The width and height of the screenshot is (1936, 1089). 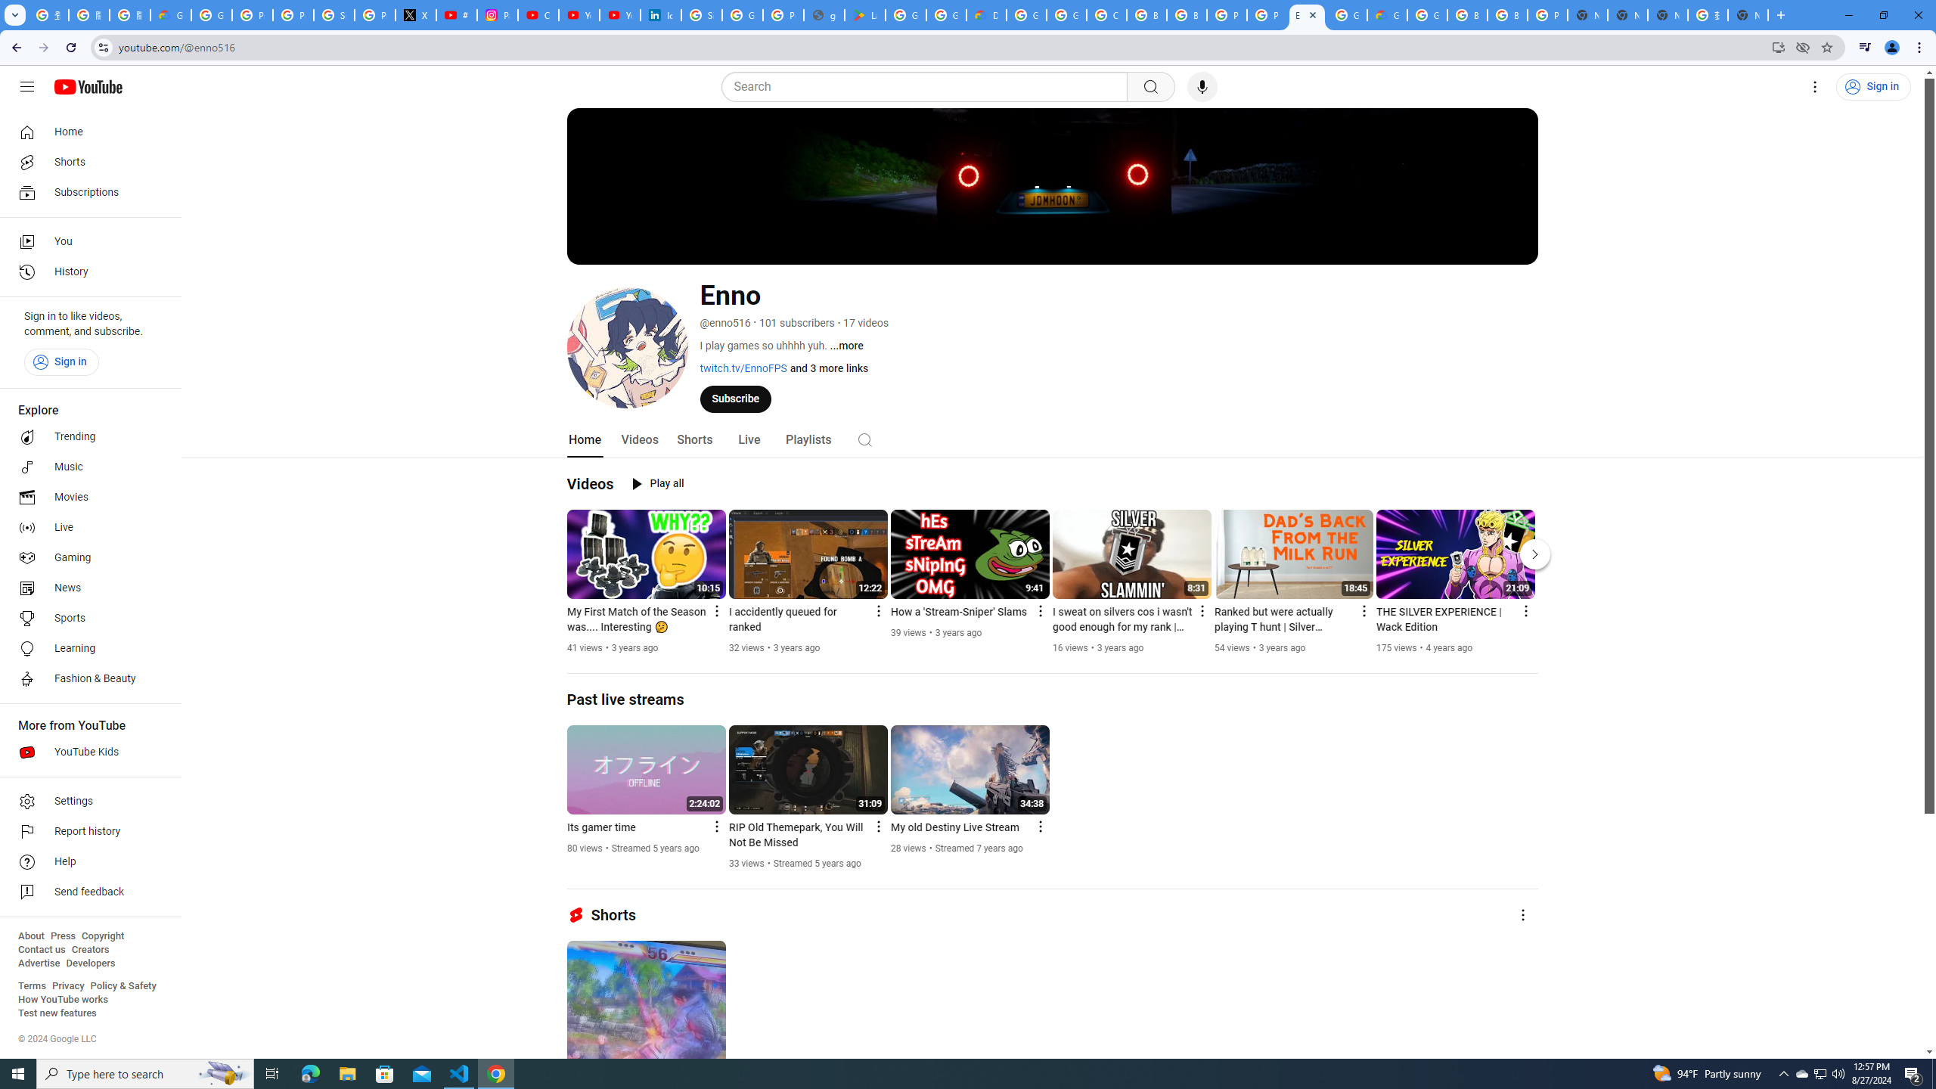 What do you see at coordinates (86, 588) in the screenshot?
I see `News` at bounding box center [86, 588].